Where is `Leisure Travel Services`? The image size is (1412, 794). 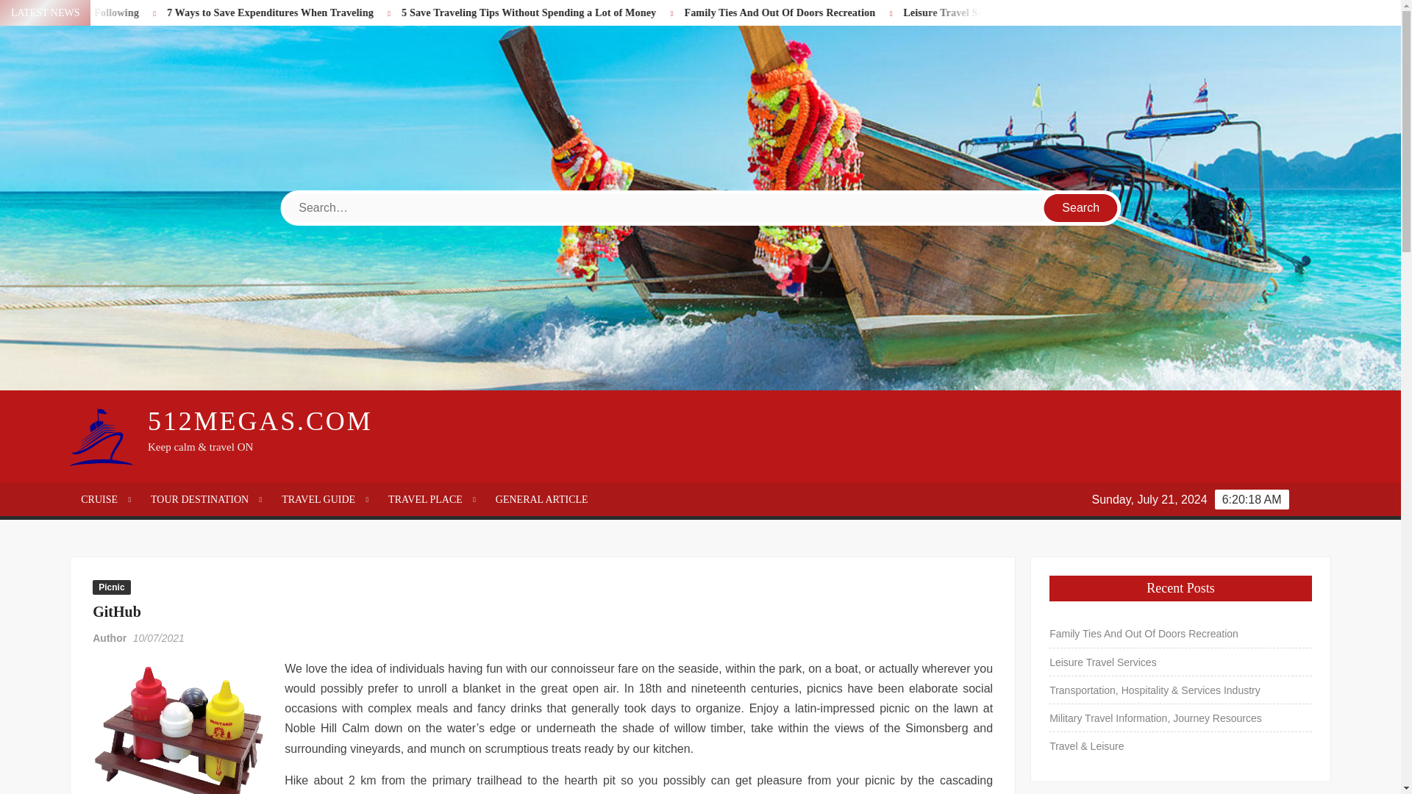
Leisure Travel Services is located at coordinates (1030, 12).